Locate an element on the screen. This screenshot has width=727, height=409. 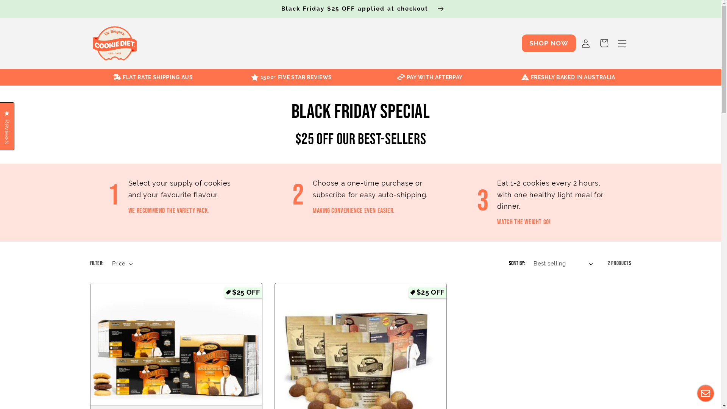
Log in is located at coordinates (585, 43).